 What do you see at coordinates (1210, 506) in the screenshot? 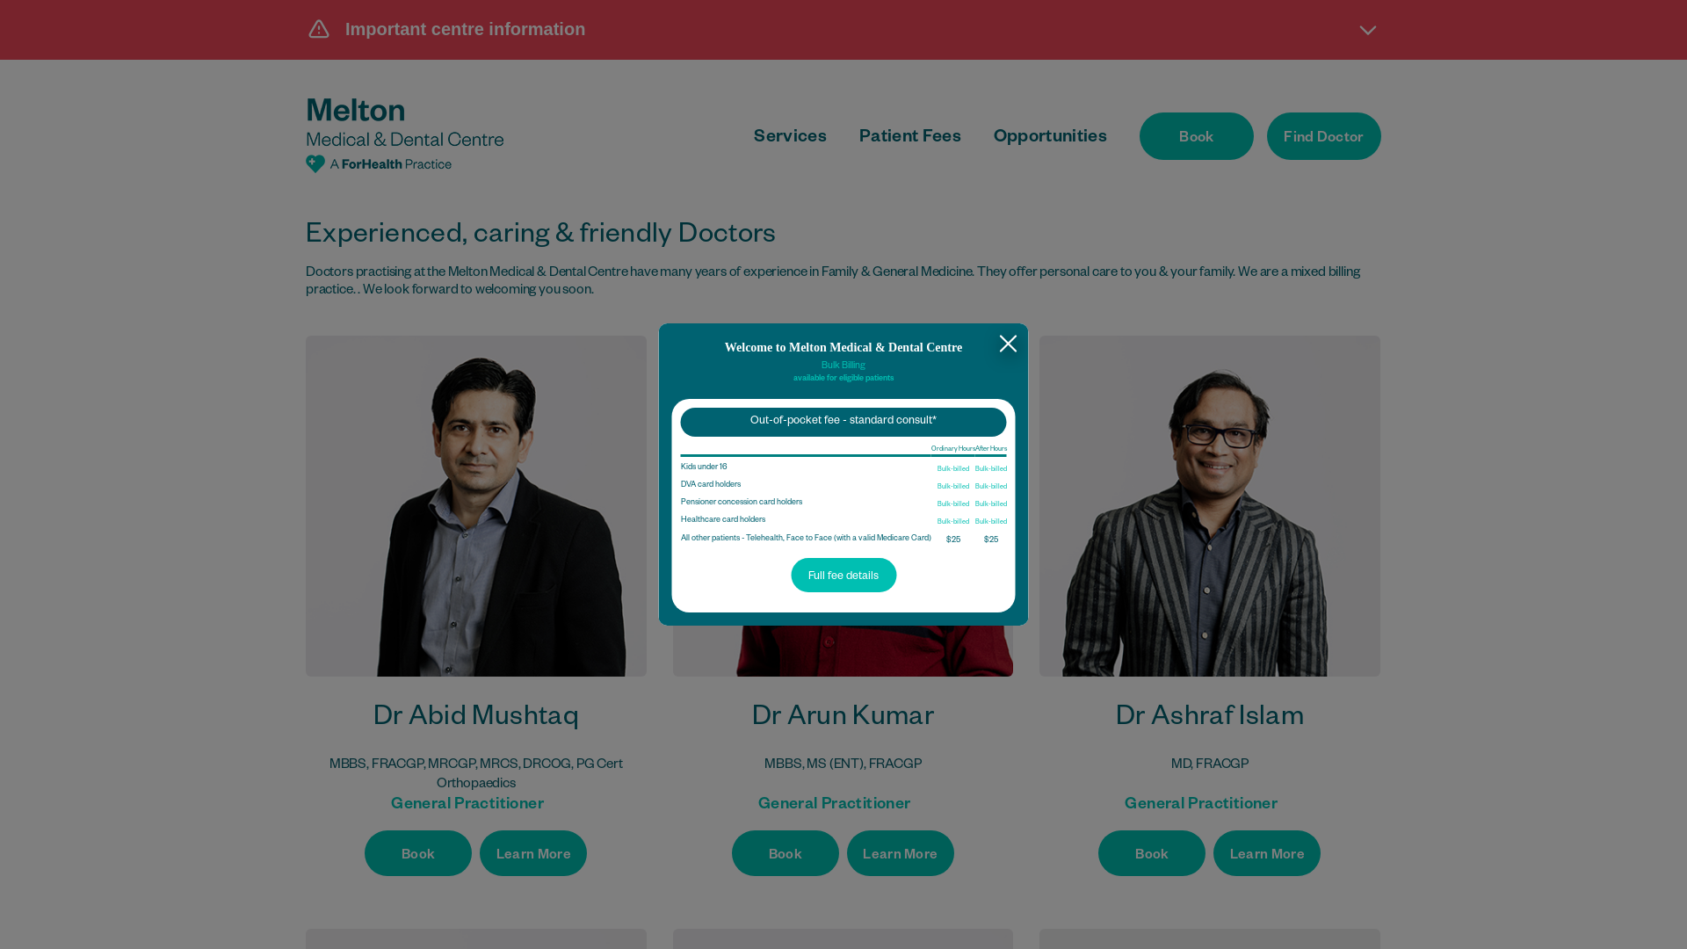
I see `Dr Ashraf Islam` at bounding box center [1210, 506].